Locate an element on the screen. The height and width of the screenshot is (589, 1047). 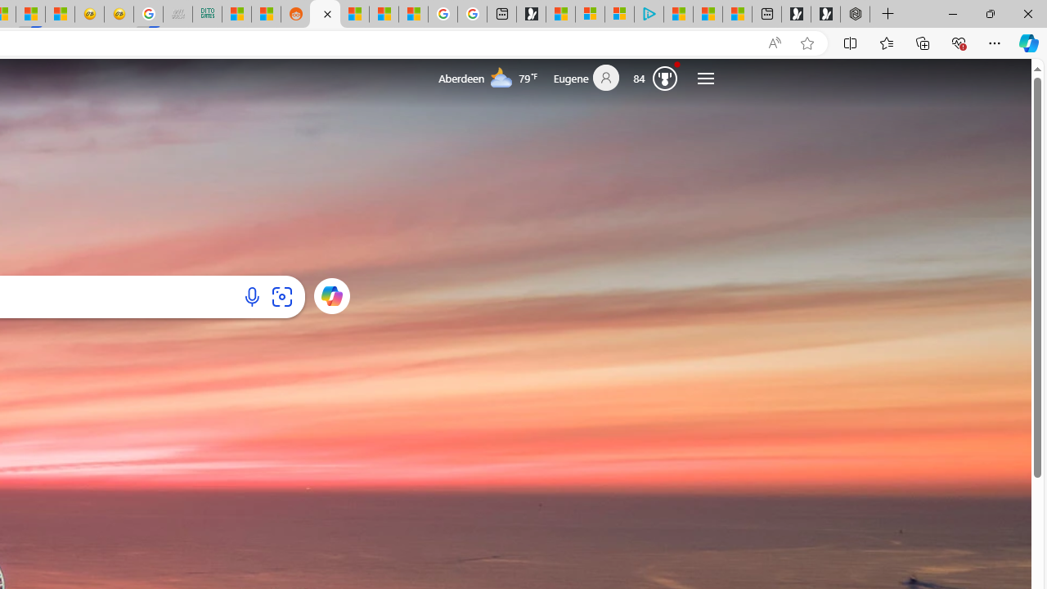
Microsoft Rewards 84 is located at coordinates (659, 77).